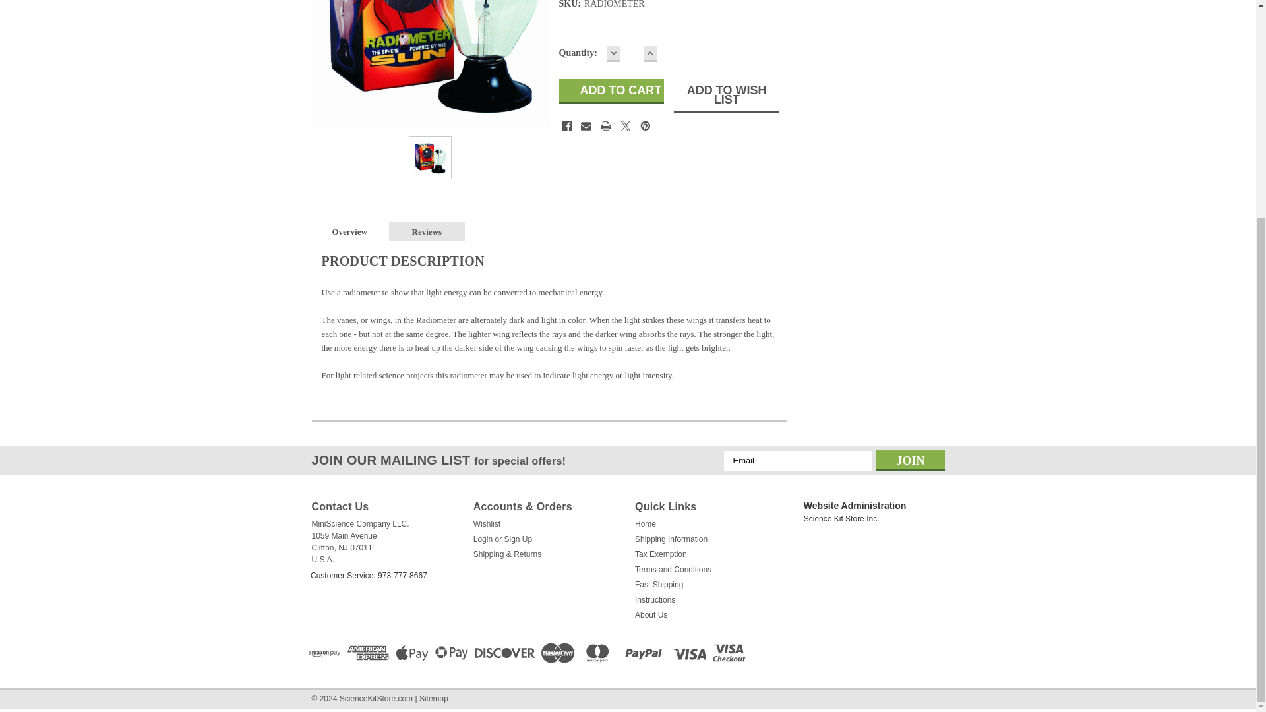 The height and width of the screenshot is (712, 1266). What do you see at coordinates (910, 460) in the screenshot?
I see `Join` at bounding box center [910, 460].